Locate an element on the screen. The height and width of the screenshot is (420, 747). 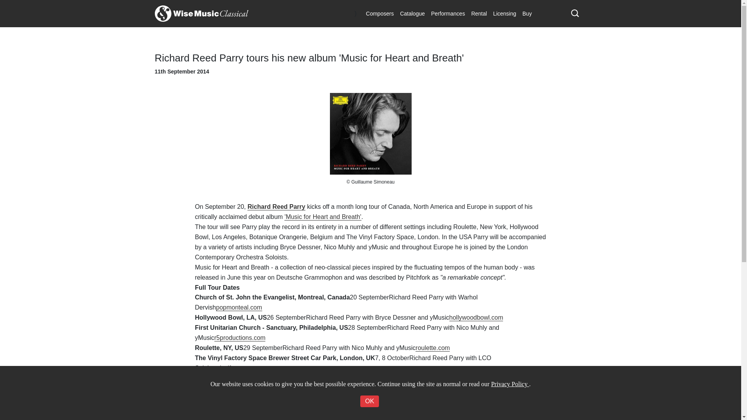
vinylfactory.com is located at coordinates (238, 368).